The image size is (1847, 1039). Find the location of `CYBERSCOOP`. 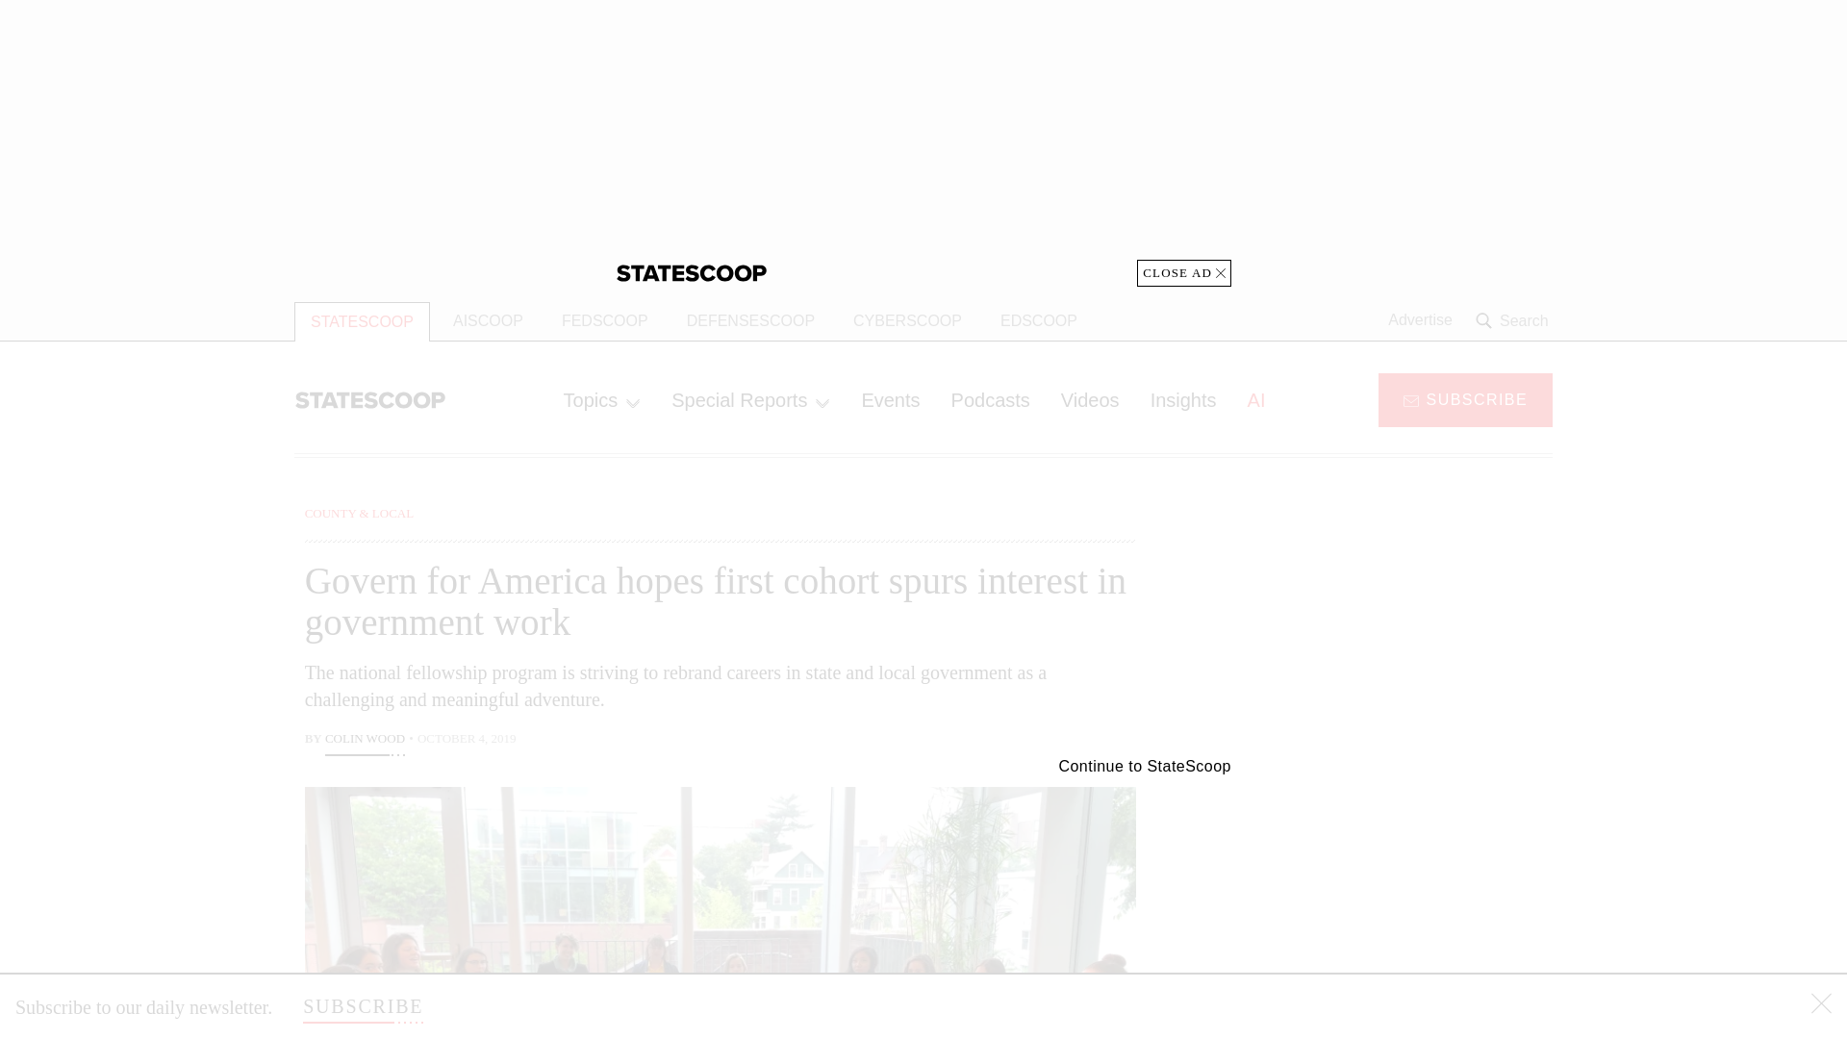

CYBERSCOOP is located at coordinates (907, 321).